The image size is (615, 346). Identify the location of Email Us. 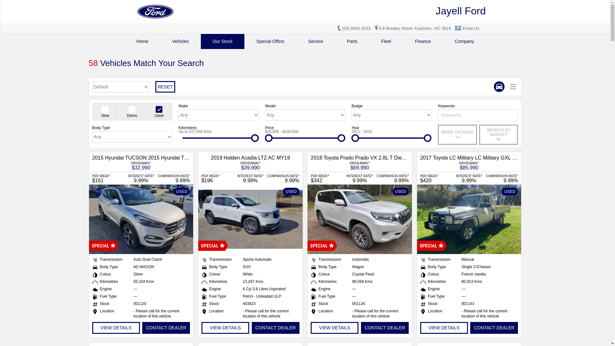
(471, 28).